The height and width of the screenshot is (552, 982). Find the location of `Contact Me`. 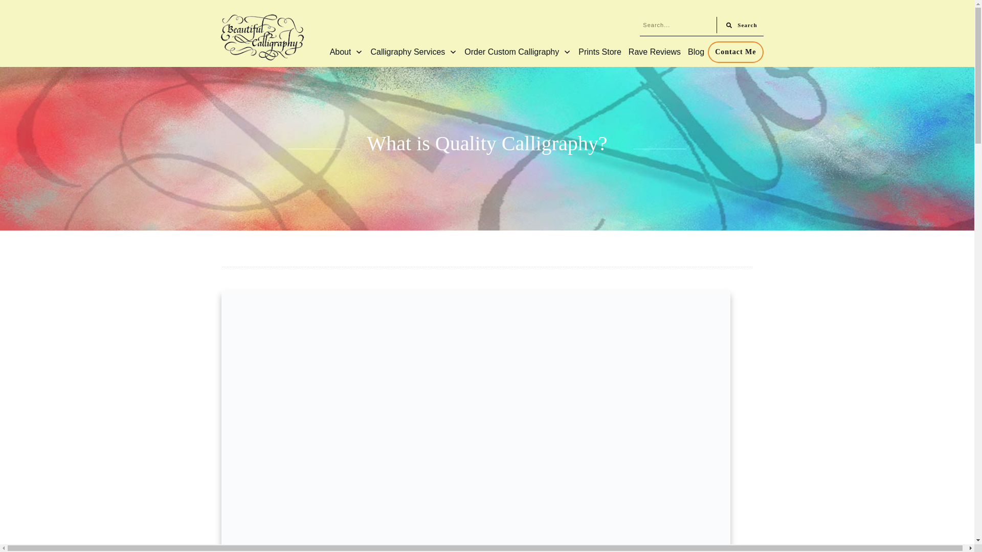

Contact Me is located at coordinates (735, 52).